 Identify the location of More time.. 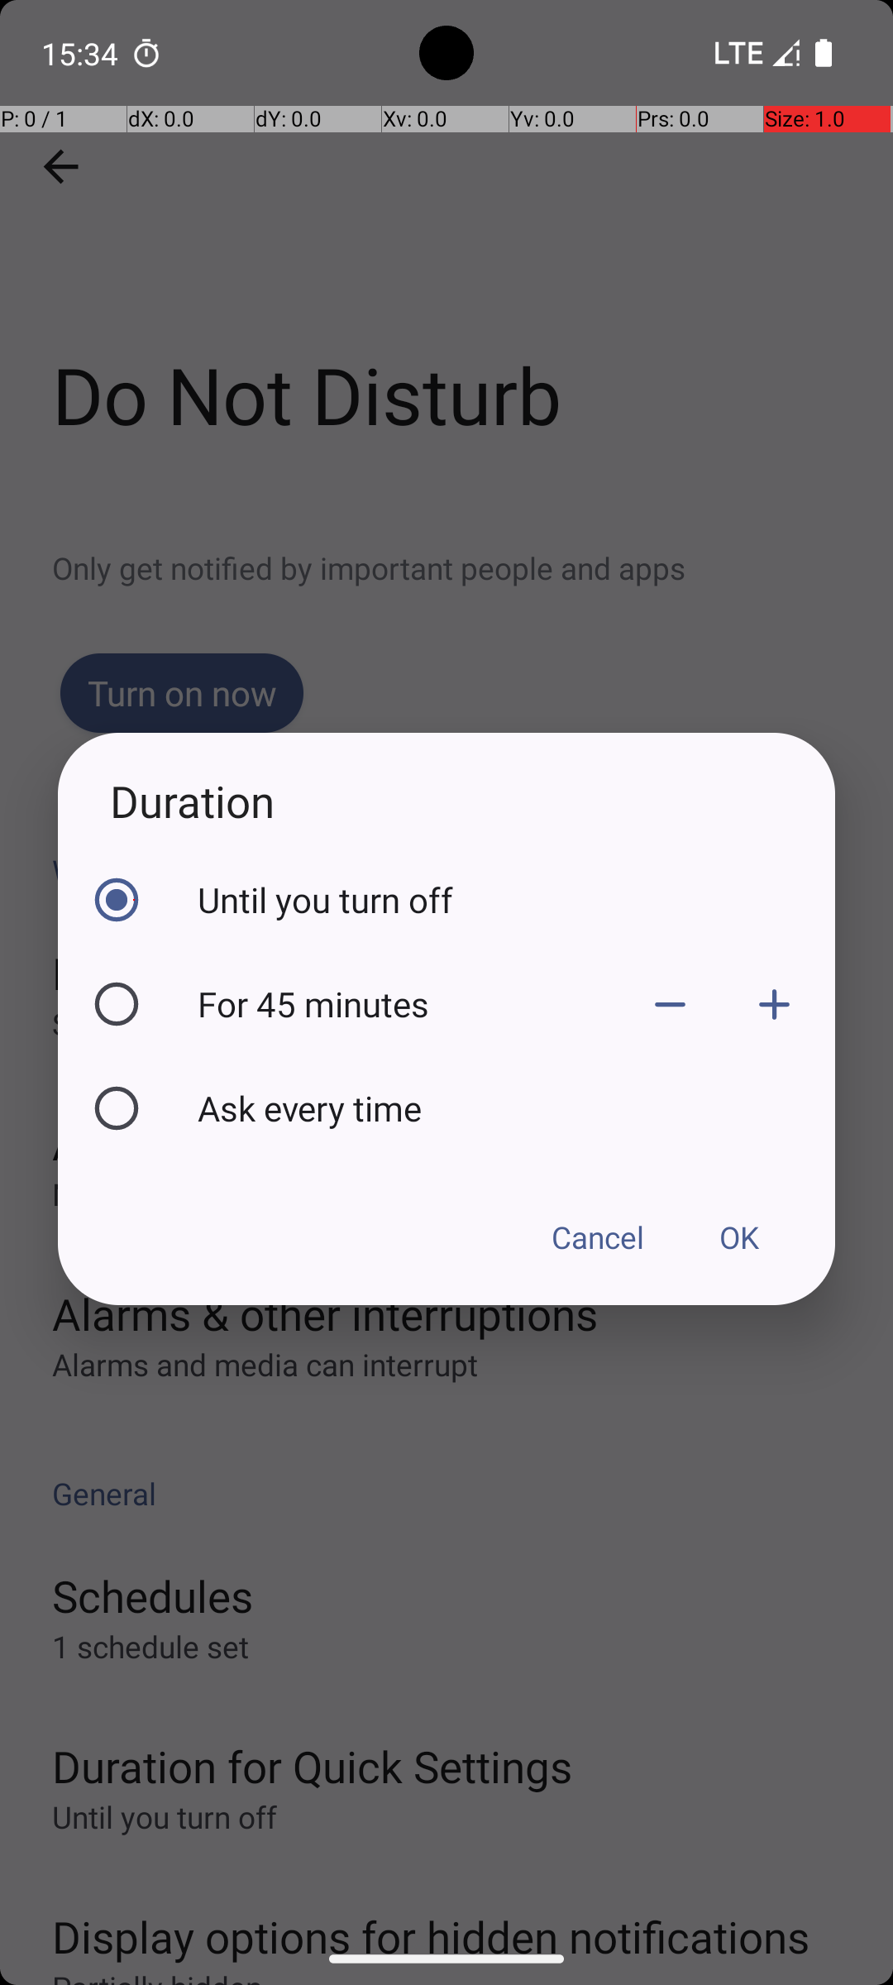
(774, 1004).